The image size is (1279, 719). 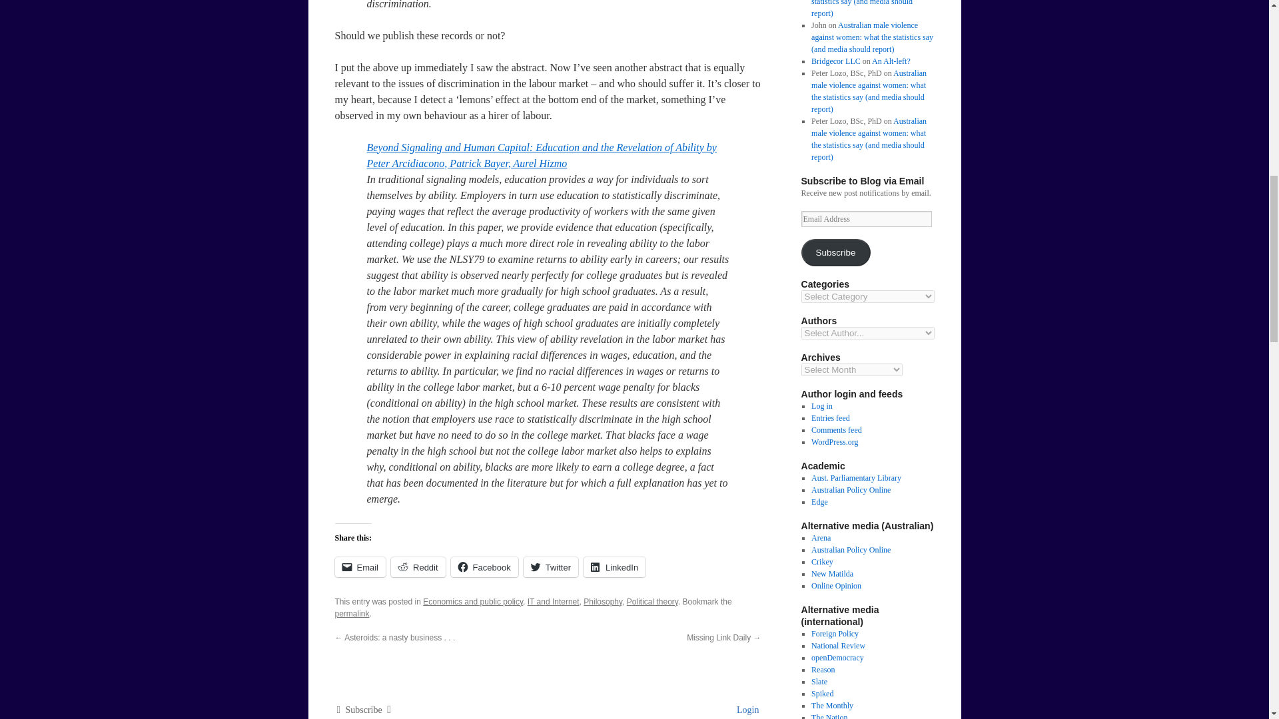 What do you see at coordinates (473, 602) in the screenshot?
I see `Economics and public policy` at bounding box center [473, 602].